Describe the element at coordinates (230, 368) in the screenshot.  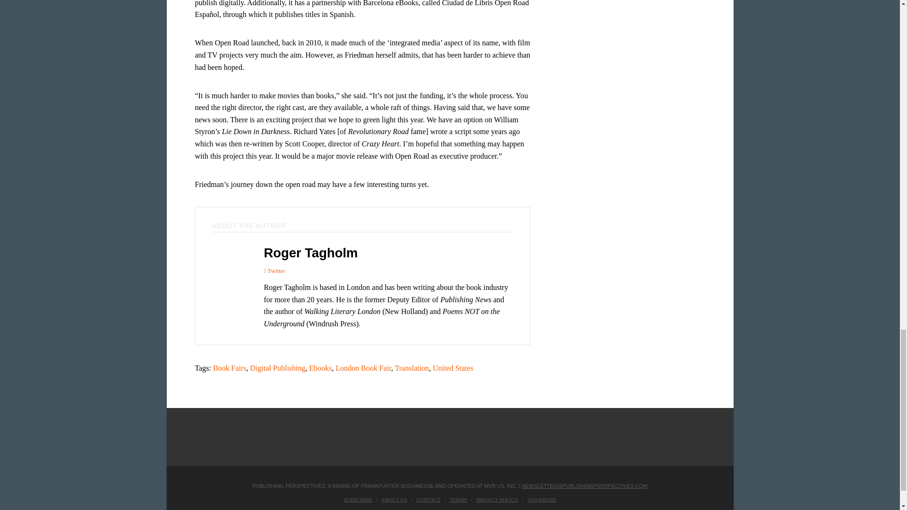
I see `Book Fairs` at that location.